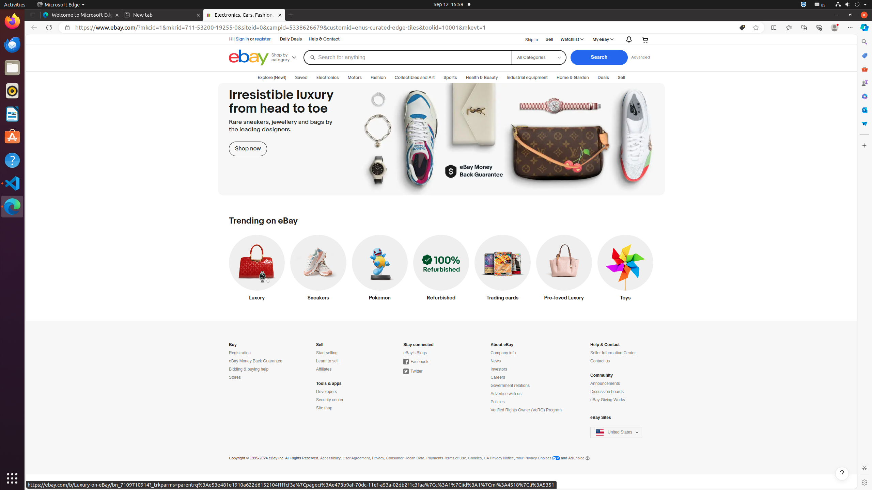 Image resolution: width=872 pixels, height=490 pixels. What do you see at coordinates (255, 361) in the screenshot?
I see `eBay Money Back Guarantee` at bounding box center [255, 361].